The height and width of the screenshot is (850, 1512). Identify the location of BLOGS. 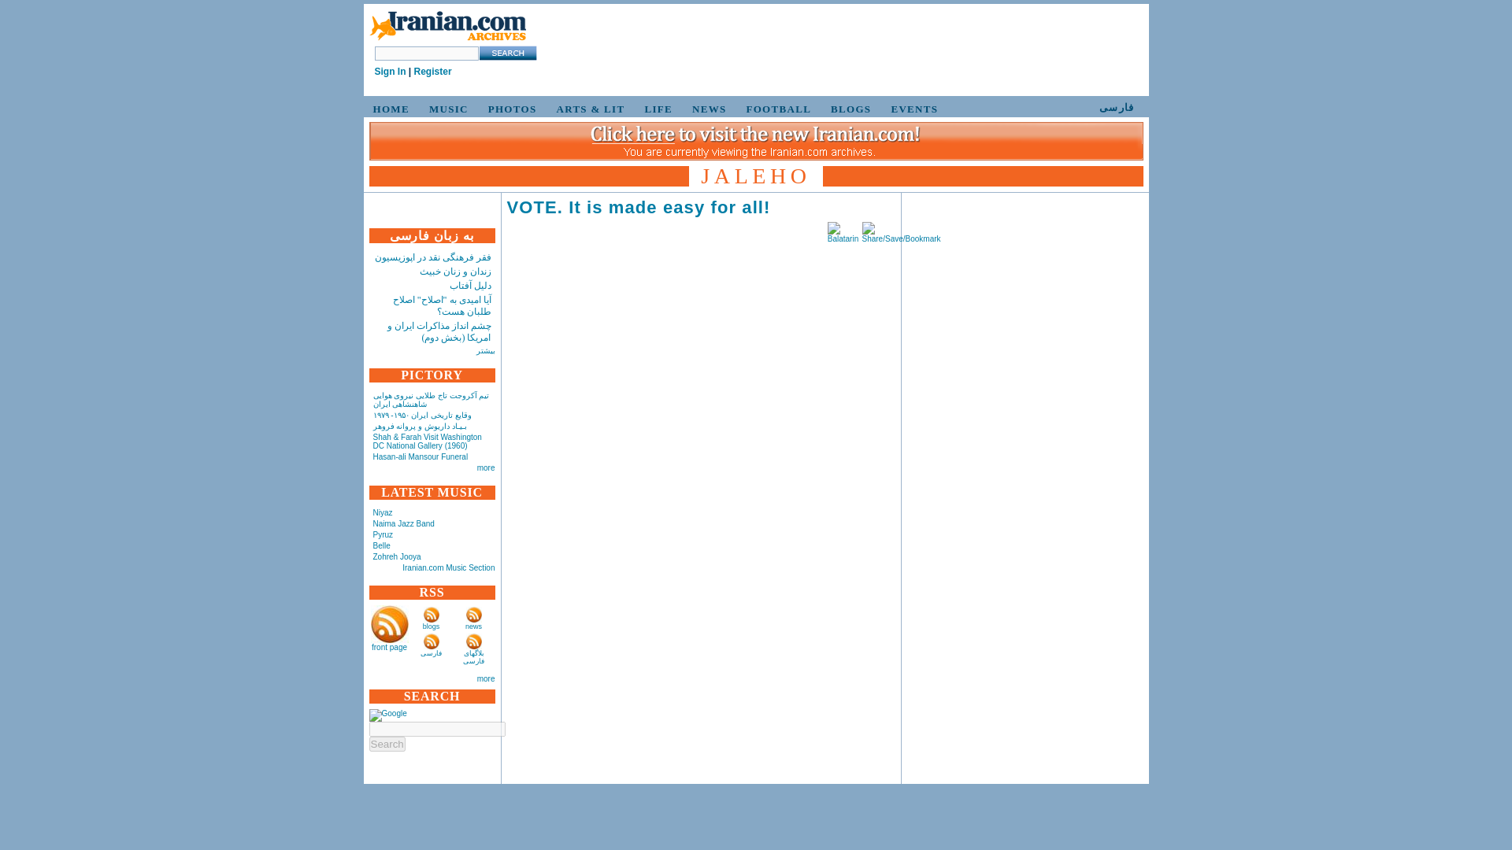
(847, 109).